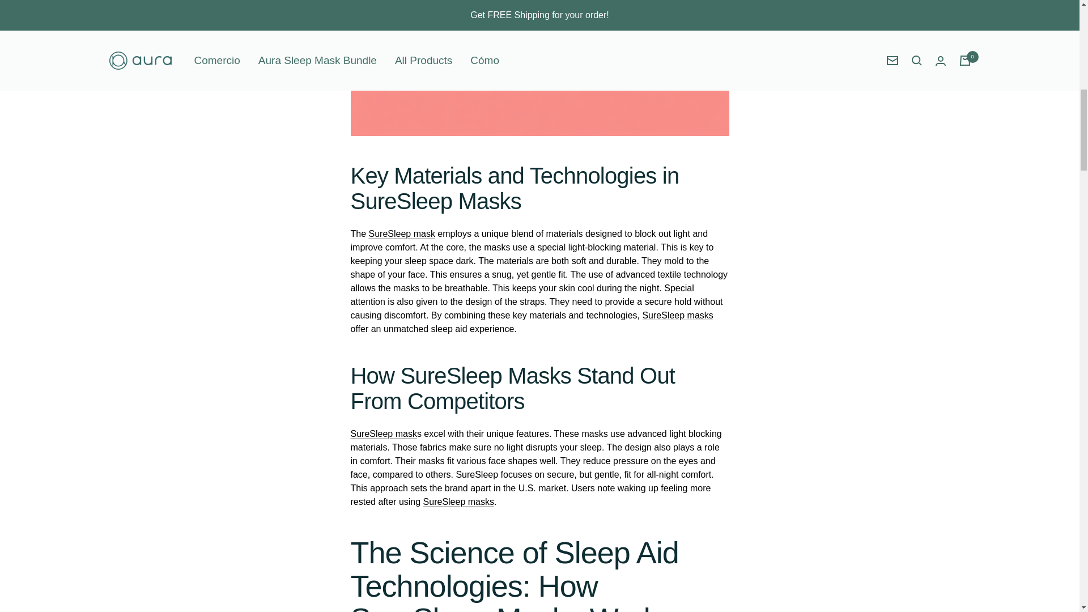  I want to click on SureSleep masks, so click(677, 315).